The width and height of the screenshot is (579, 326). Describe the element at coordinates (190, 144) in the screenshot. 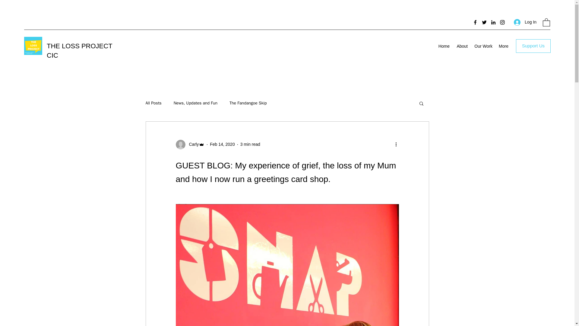

I see `Carly` at that location.